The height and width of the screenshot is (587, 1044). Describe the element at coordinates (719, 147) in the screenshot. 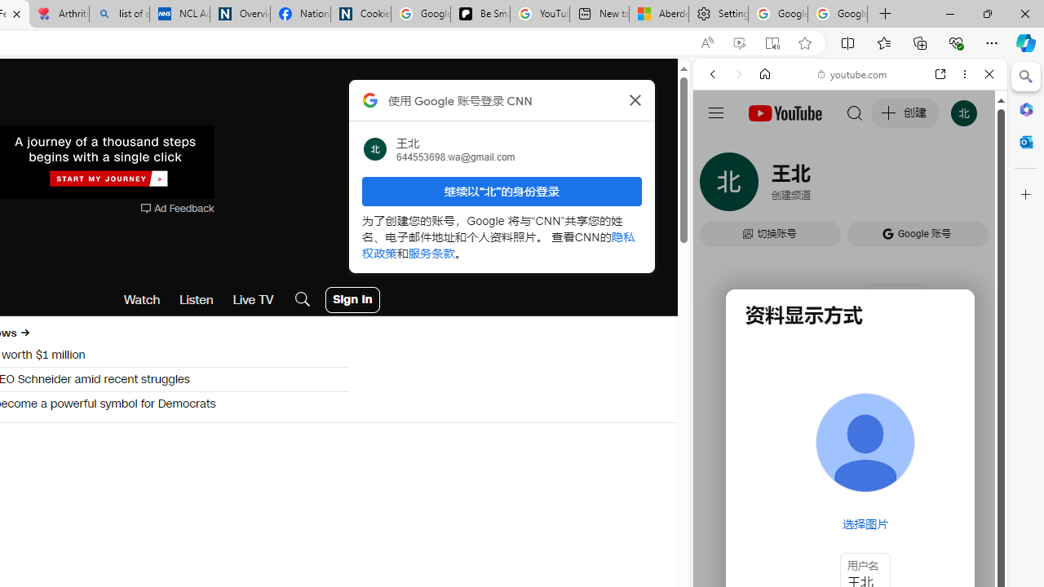

I see `Web scope` at that location.